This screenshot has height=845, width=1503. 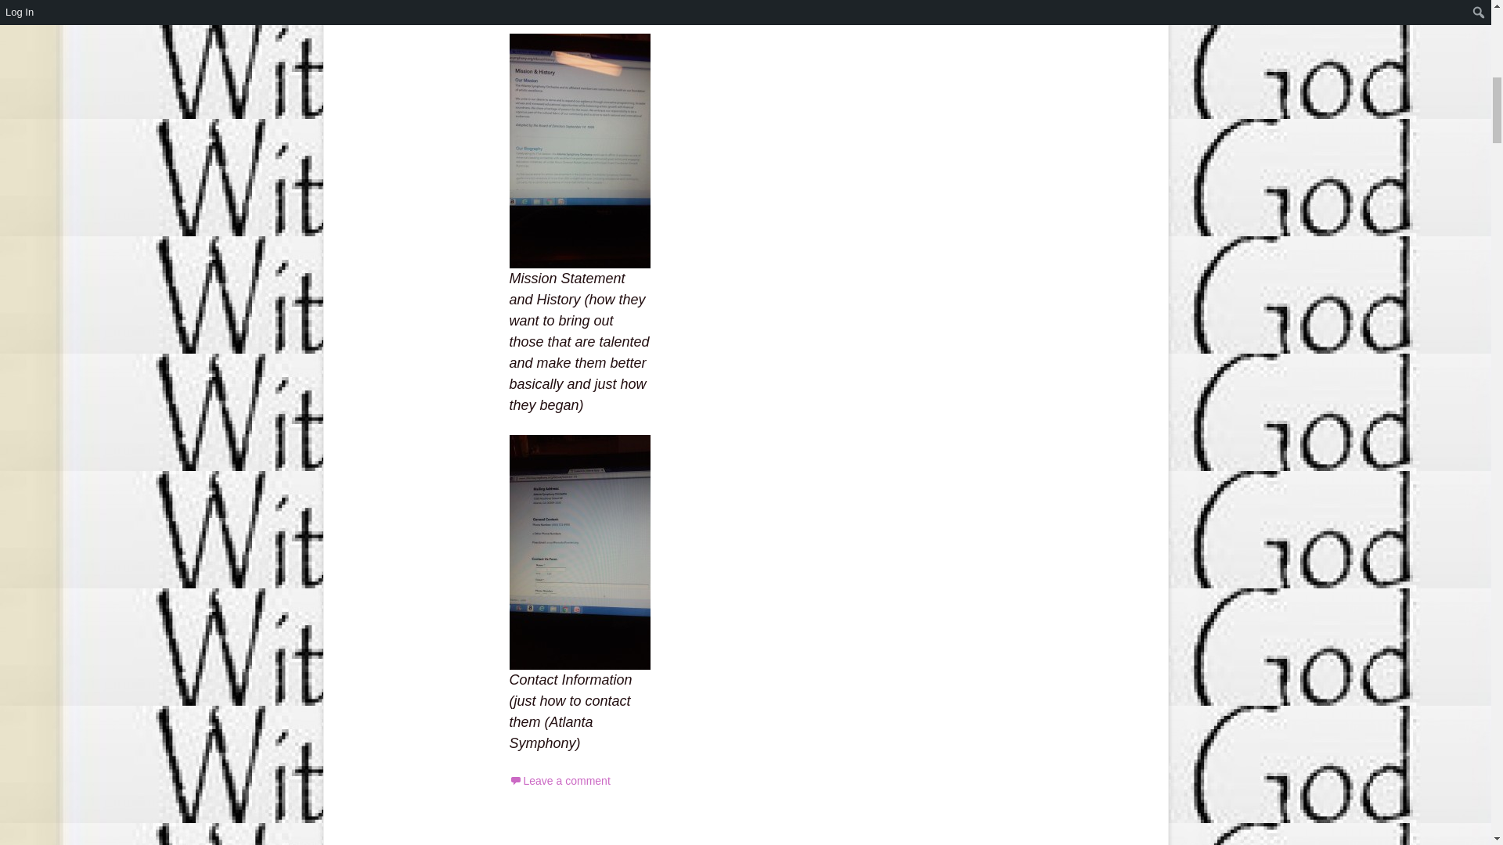 I want to click on Leave a comment, so click(x=559, y=781).